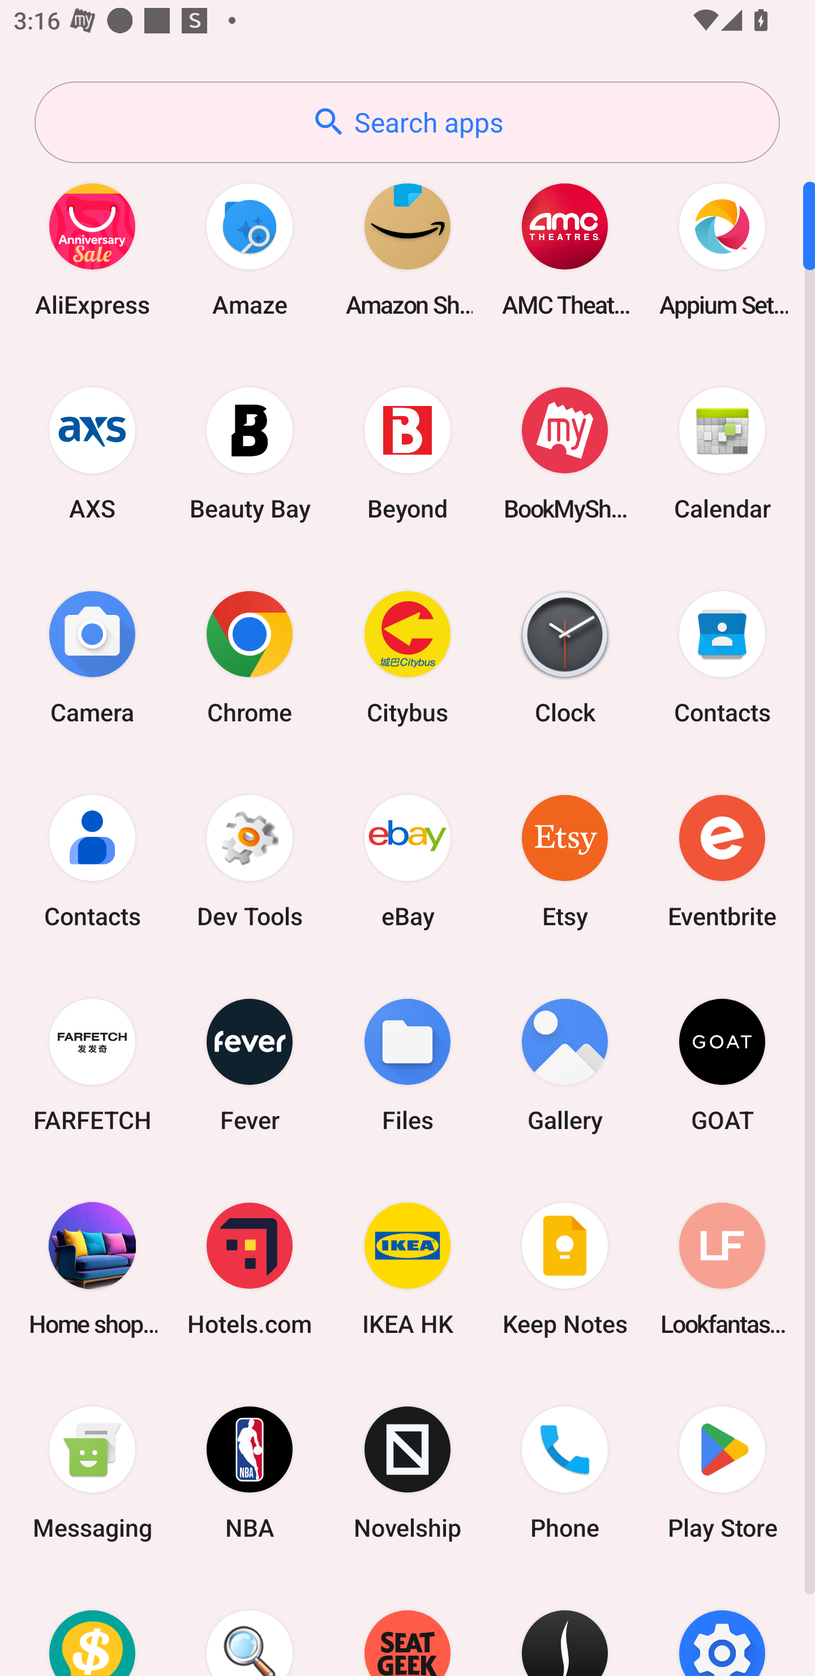  Describe the element at coordinates (565, 1268) in the screenshot. I see `Keep Notes` at that location.